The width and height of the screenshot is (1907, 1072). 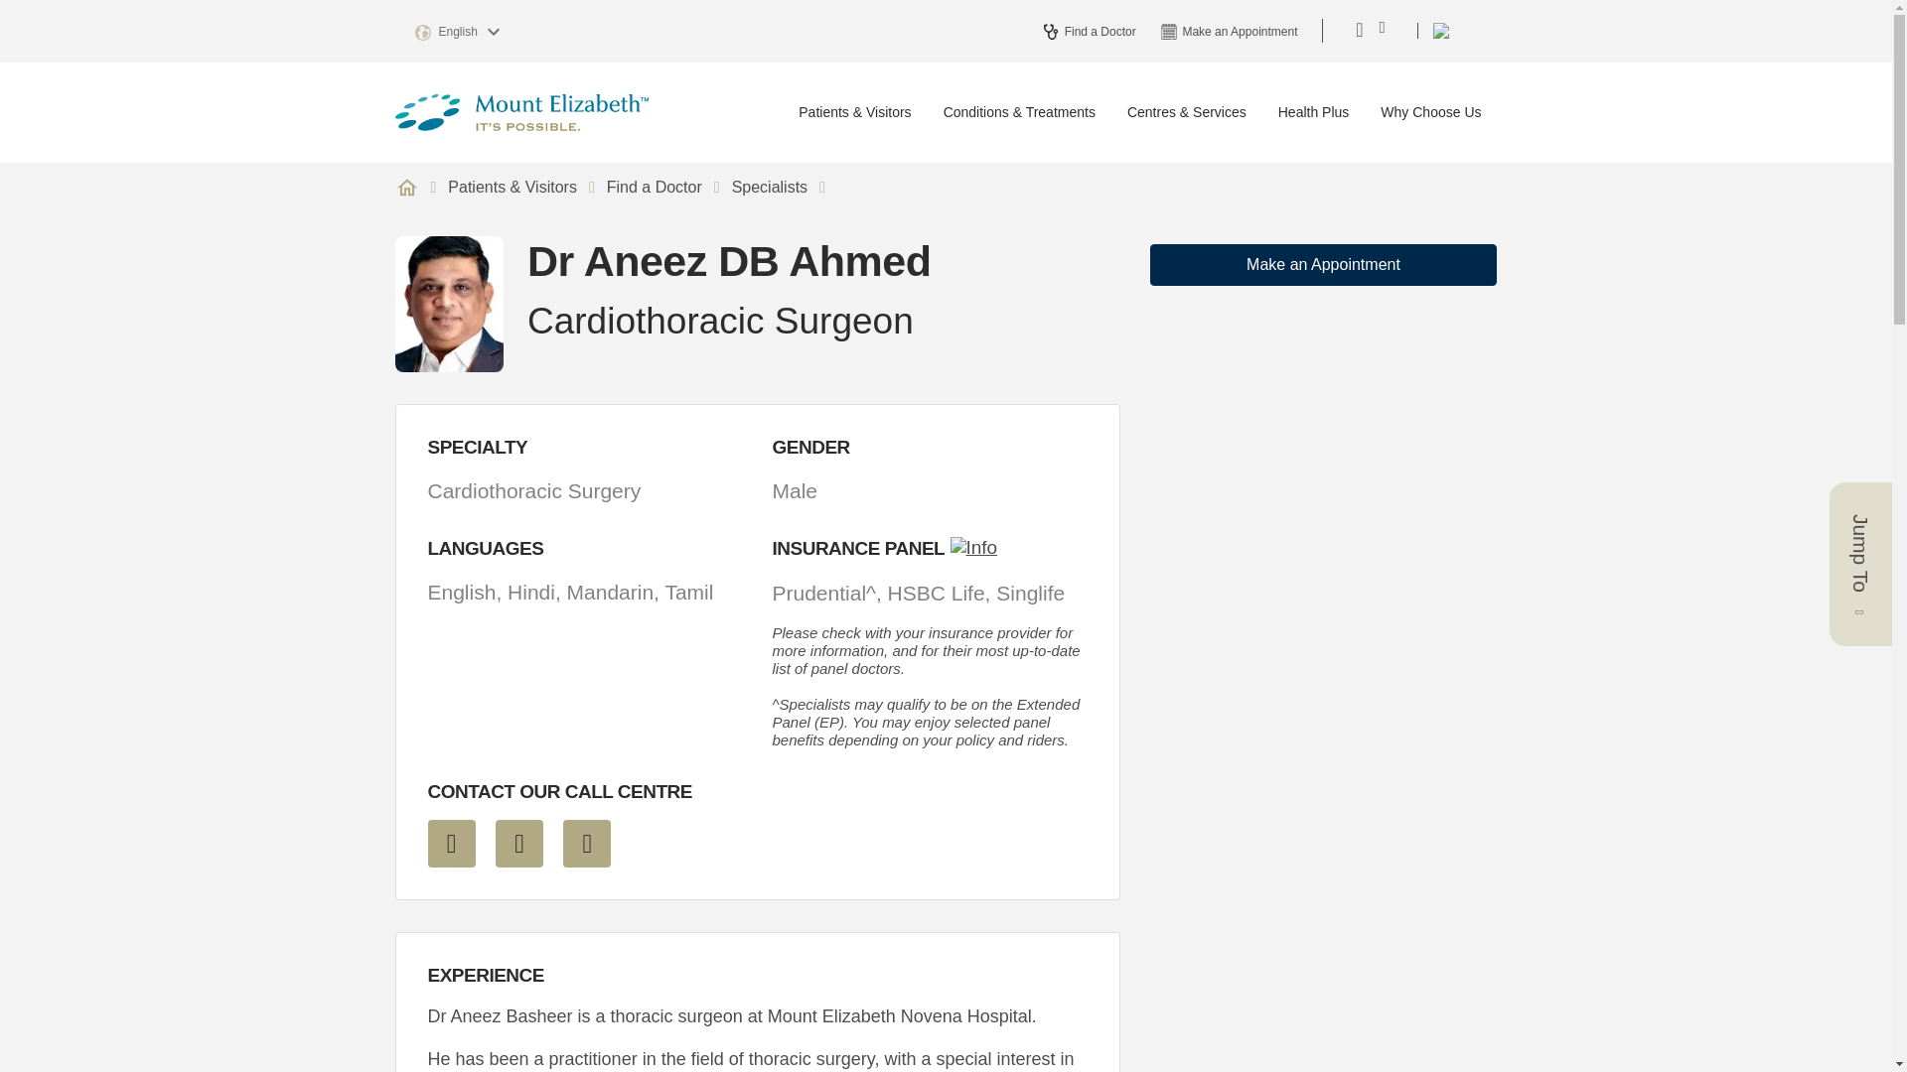 I want to click on Hotline, so click(x=519, y=844).